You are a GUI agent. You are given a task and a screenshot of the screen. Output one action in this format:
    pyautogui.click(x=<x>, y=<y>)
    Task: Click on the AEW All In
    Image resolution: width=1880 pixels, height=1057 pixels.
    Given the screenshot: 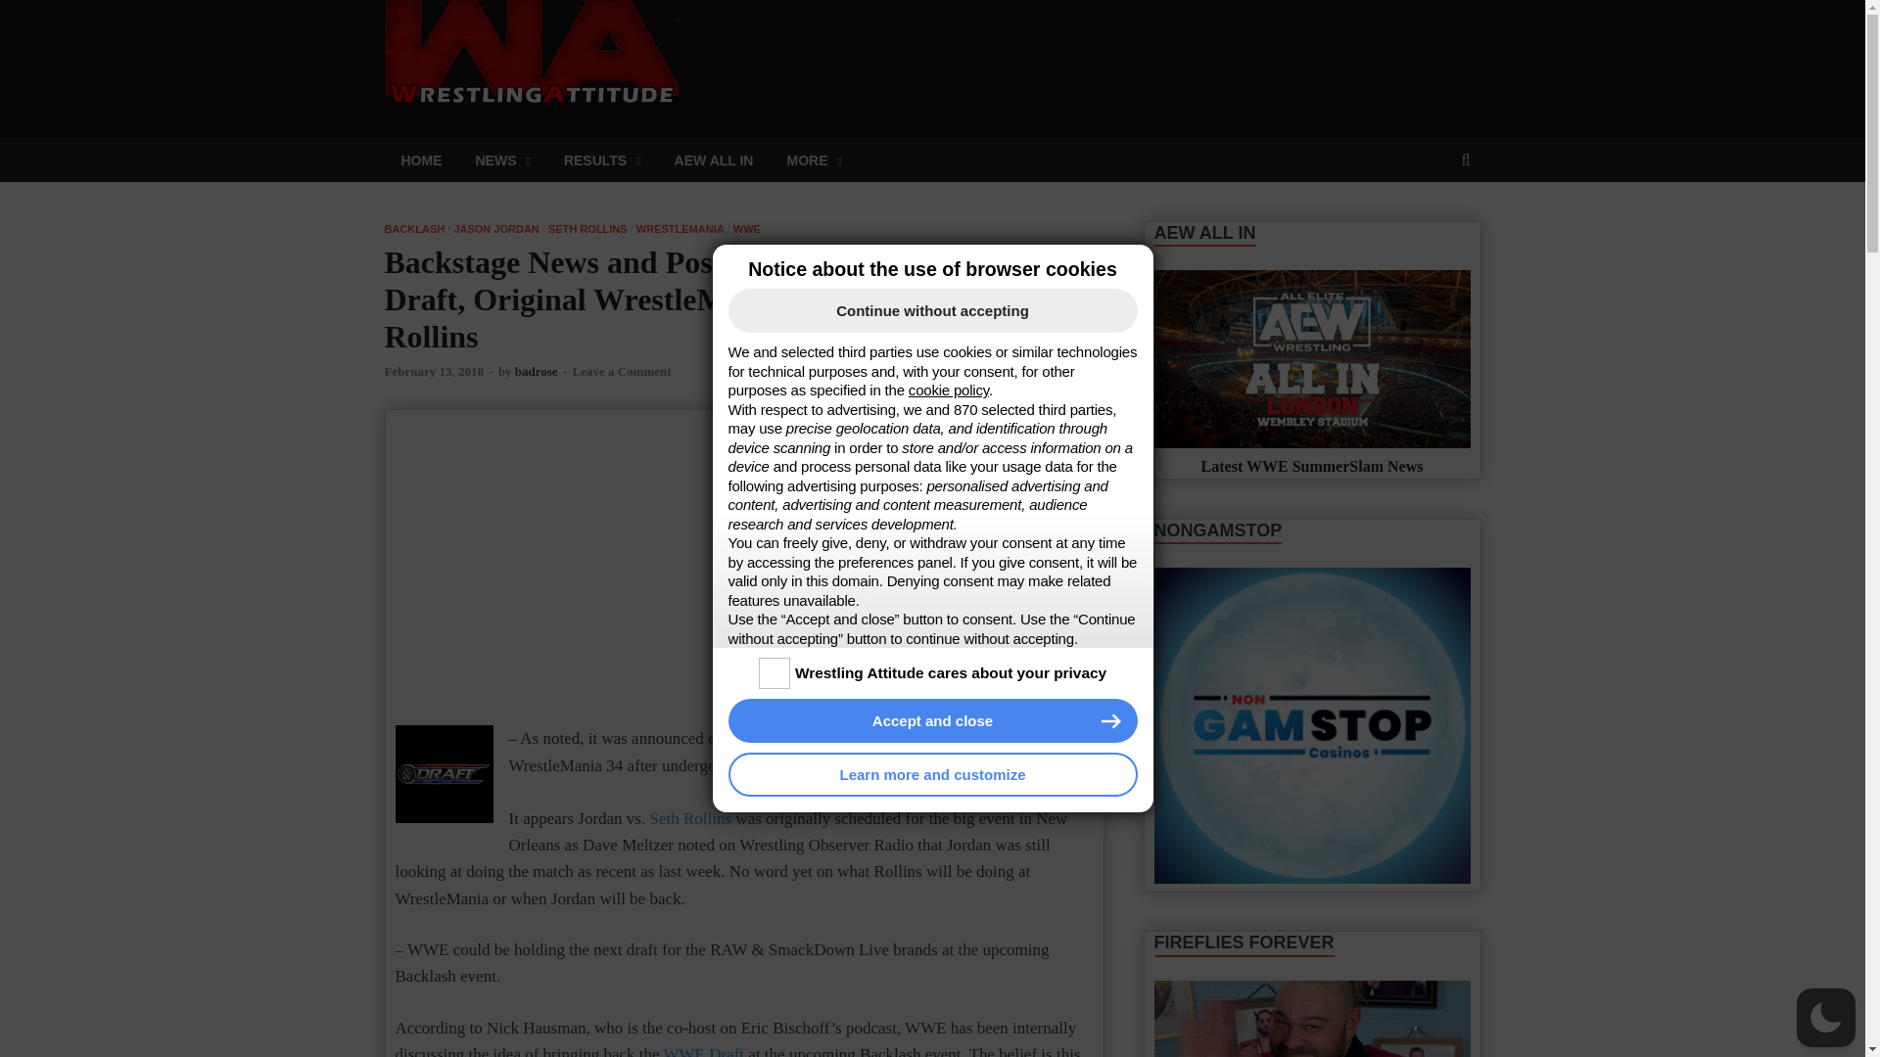 What is the action you would take?
    pyautogui.click(x=1312, y=358)
    